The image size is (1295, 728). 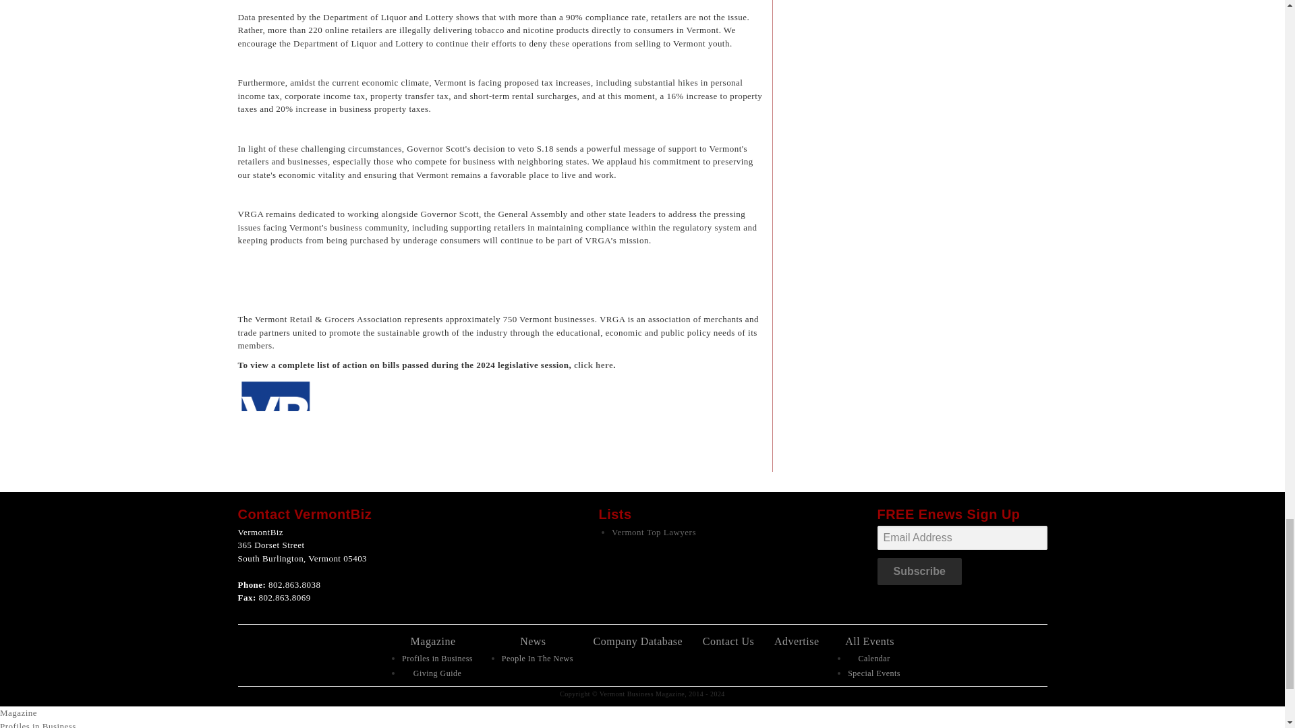 What do you see at coordinates (437, 658) in the screenshot?
I see `Profiles in Business` at bounding box center [437, 658].